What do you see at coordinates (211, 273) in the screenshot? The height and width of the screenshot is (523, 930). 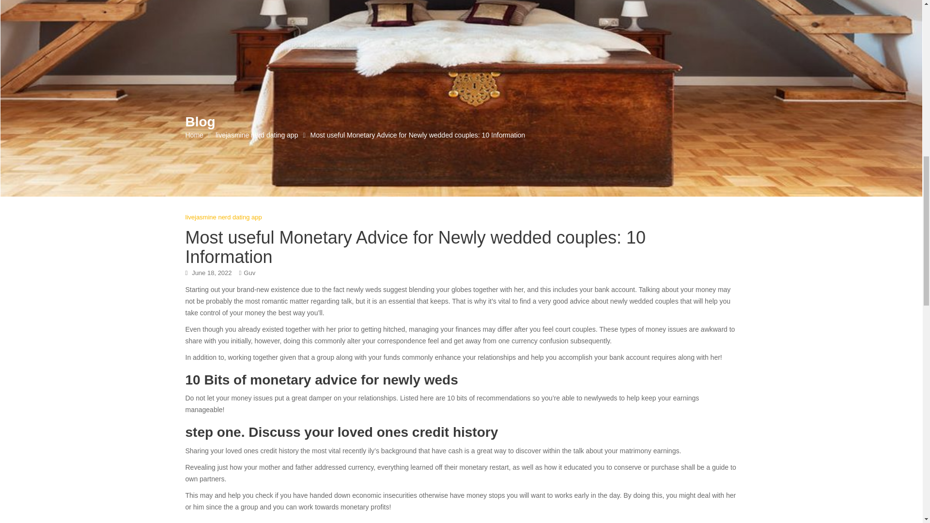 I see `June 18, 2022` at bounding box center [211, 273].